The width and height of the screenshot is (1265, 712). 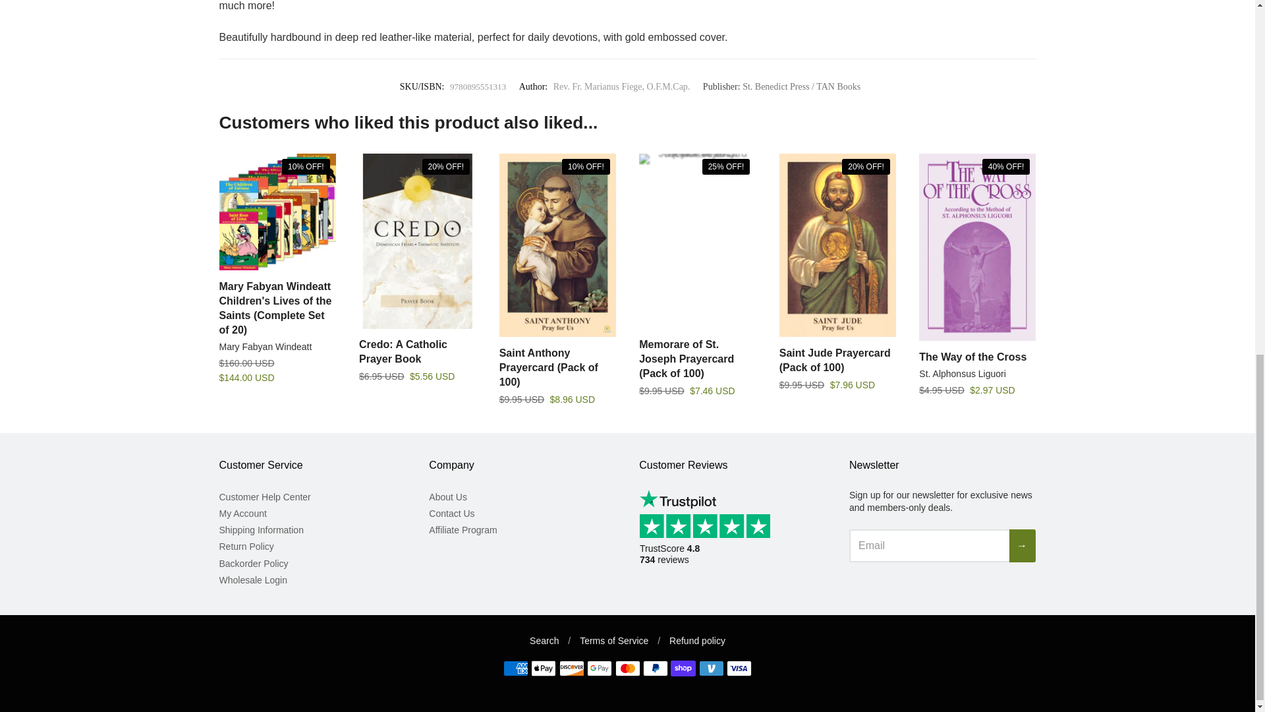 What do you see at coordinates (544, 668) in the screenshot?
I see `Apple Pay` at bounding box center [544, 668].